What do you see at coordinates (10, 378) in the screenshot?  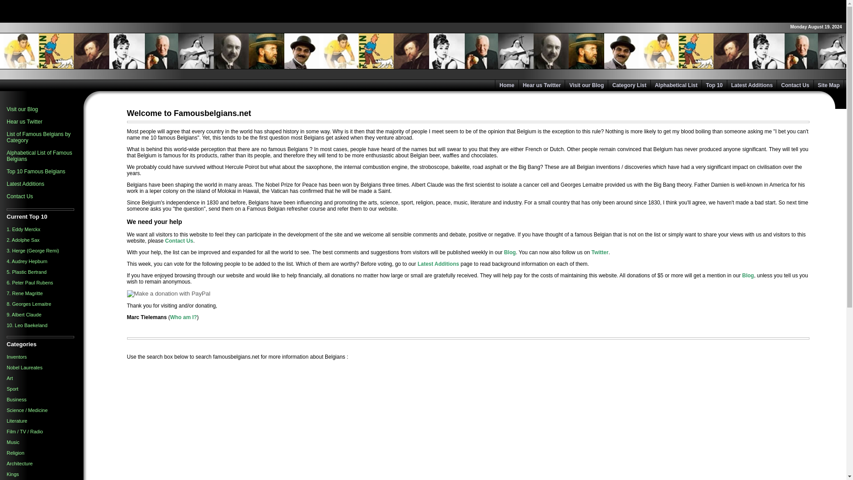 I see `Art` at bounding box center [10, 378].